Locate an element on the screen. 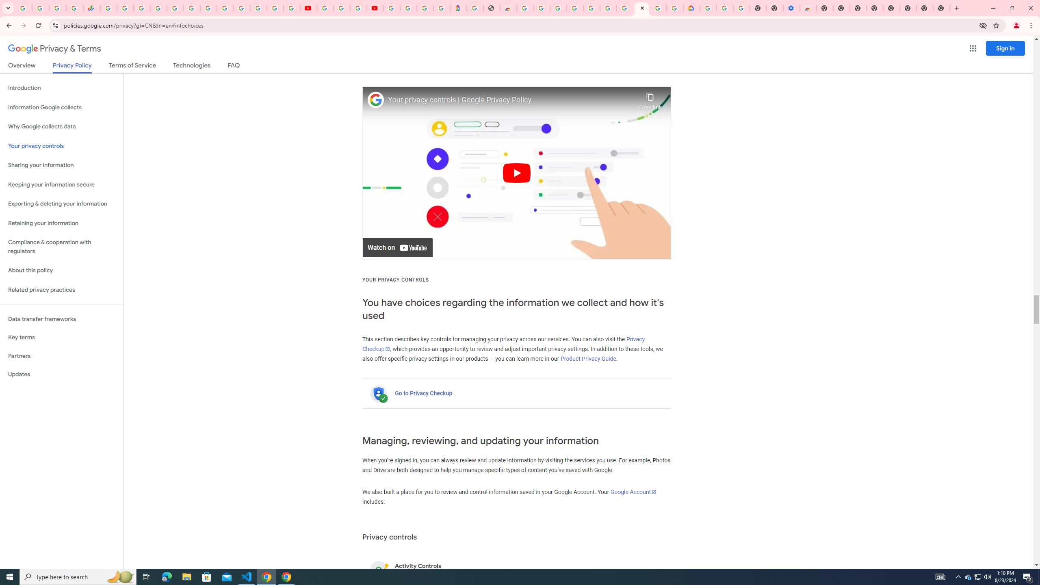  New Tab is located at coordinates (825, 8).